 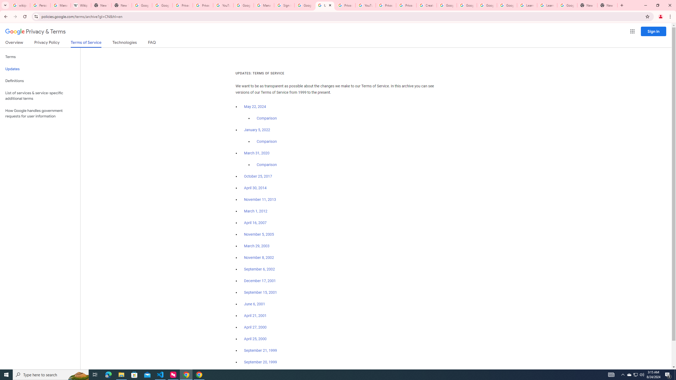 What do you see at coordinates (256, 188) in the screenshot?
I see `April 30, 2014` at bounding box center [256, 188].